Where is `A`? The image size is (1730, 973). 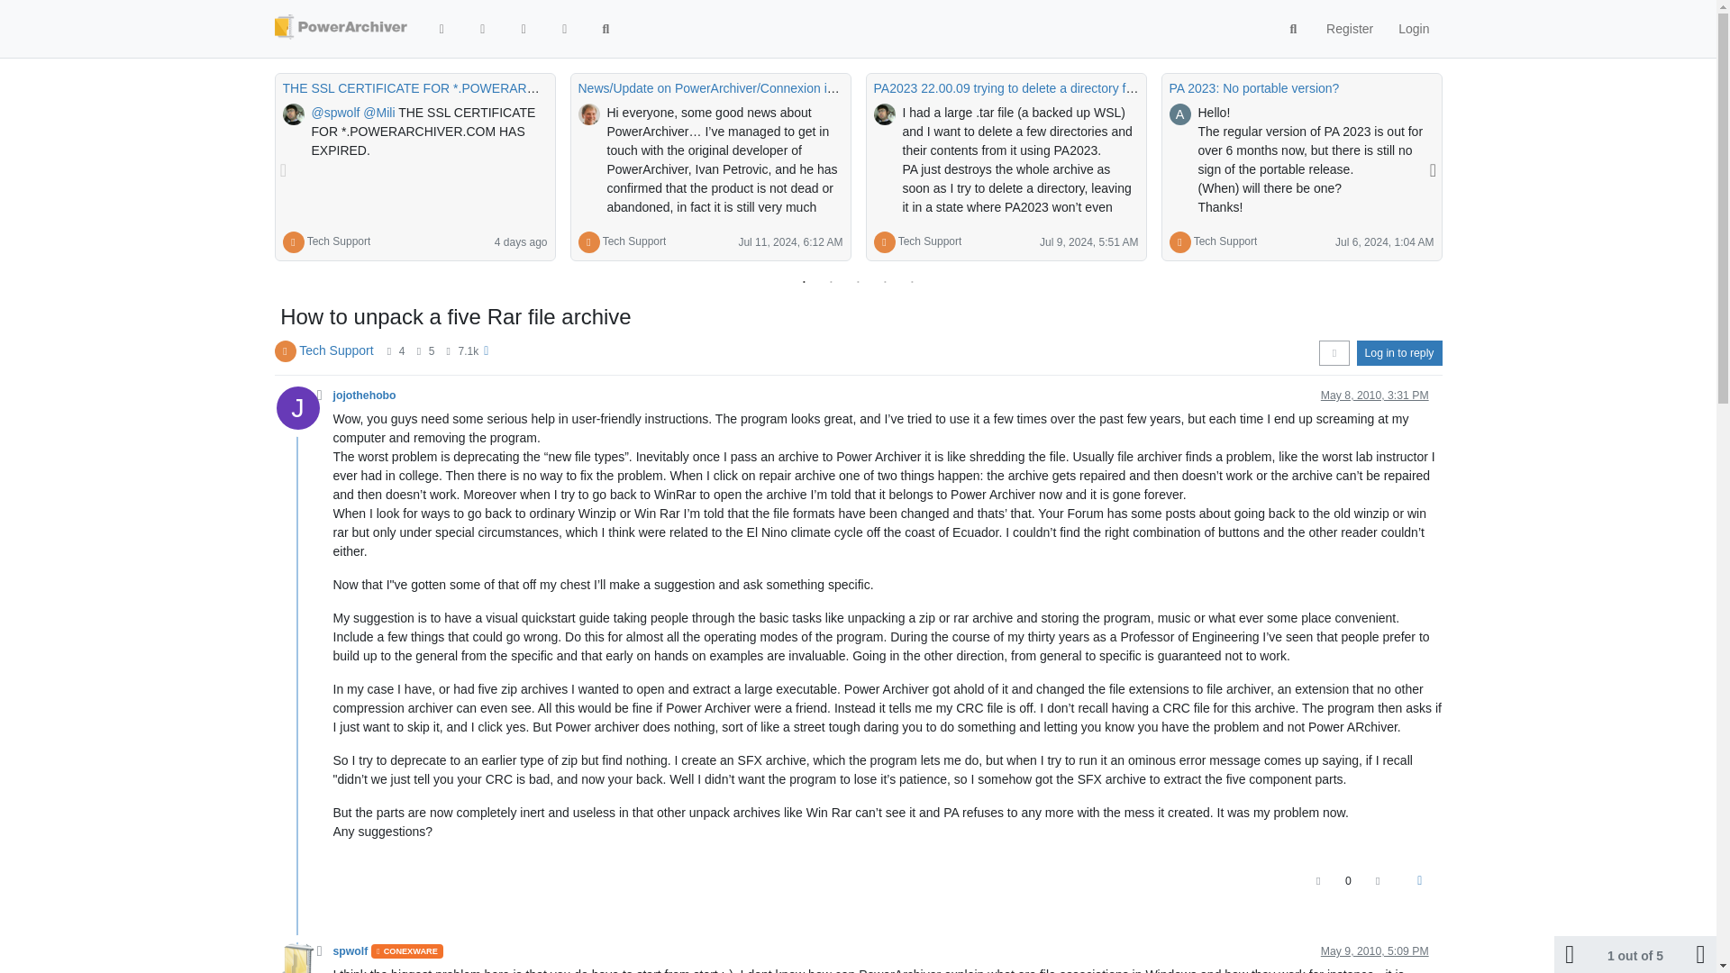
A is located at coordinates (1180, 114).